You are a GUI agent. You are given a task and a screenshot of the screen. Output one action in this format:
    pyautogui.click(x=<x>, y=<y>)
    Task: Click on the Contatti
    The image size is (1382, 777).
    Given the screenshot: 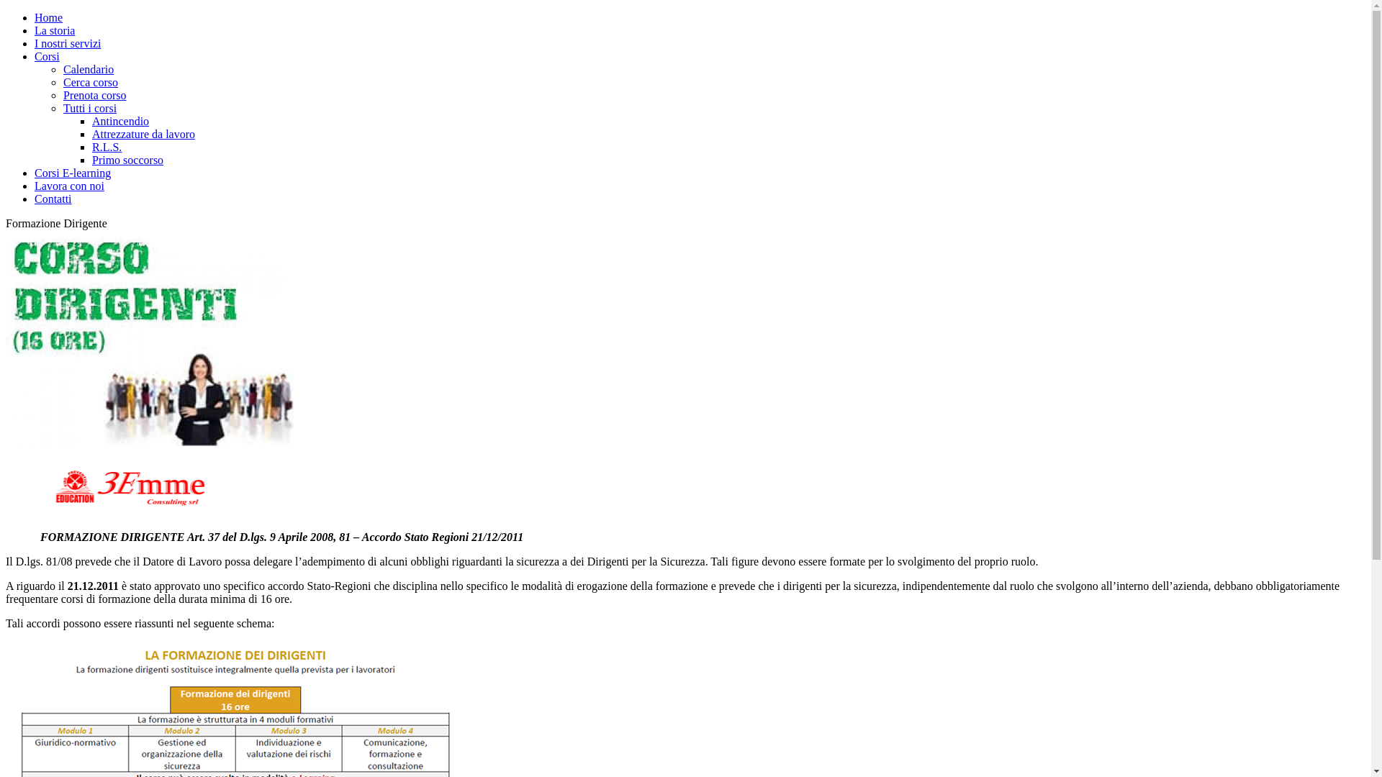 What is the action you would take?
    pyautogui.click(x=53, y=199)
    